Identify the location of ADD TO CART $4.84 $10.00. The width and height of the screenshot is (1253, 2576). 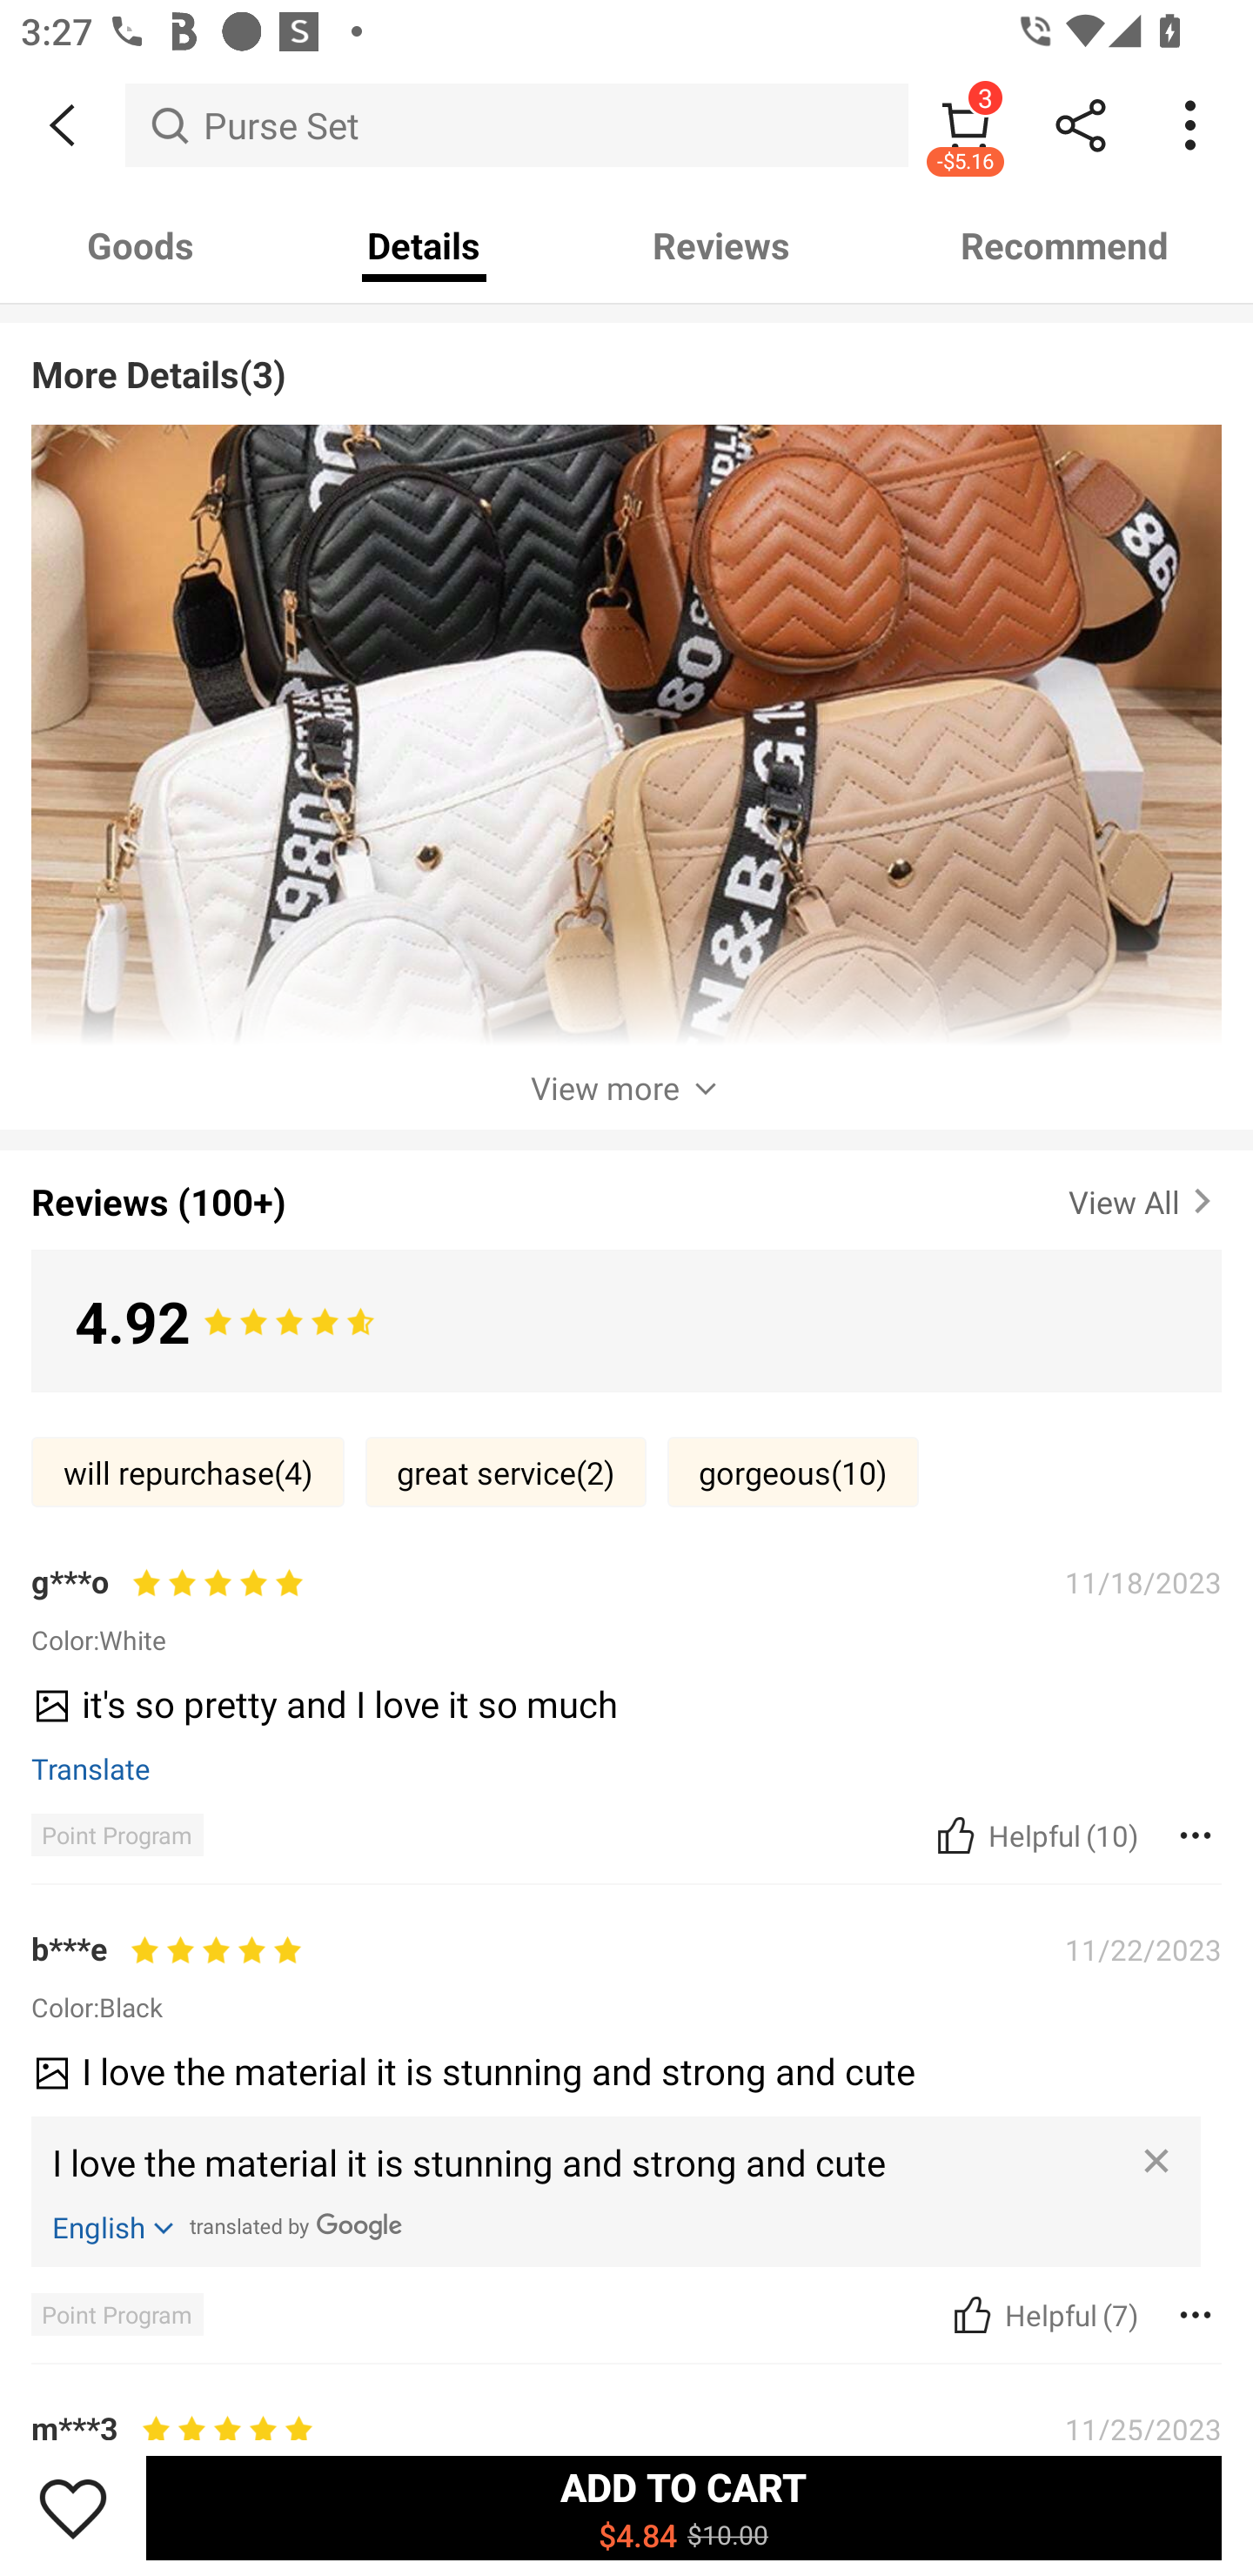
(684, 2507).